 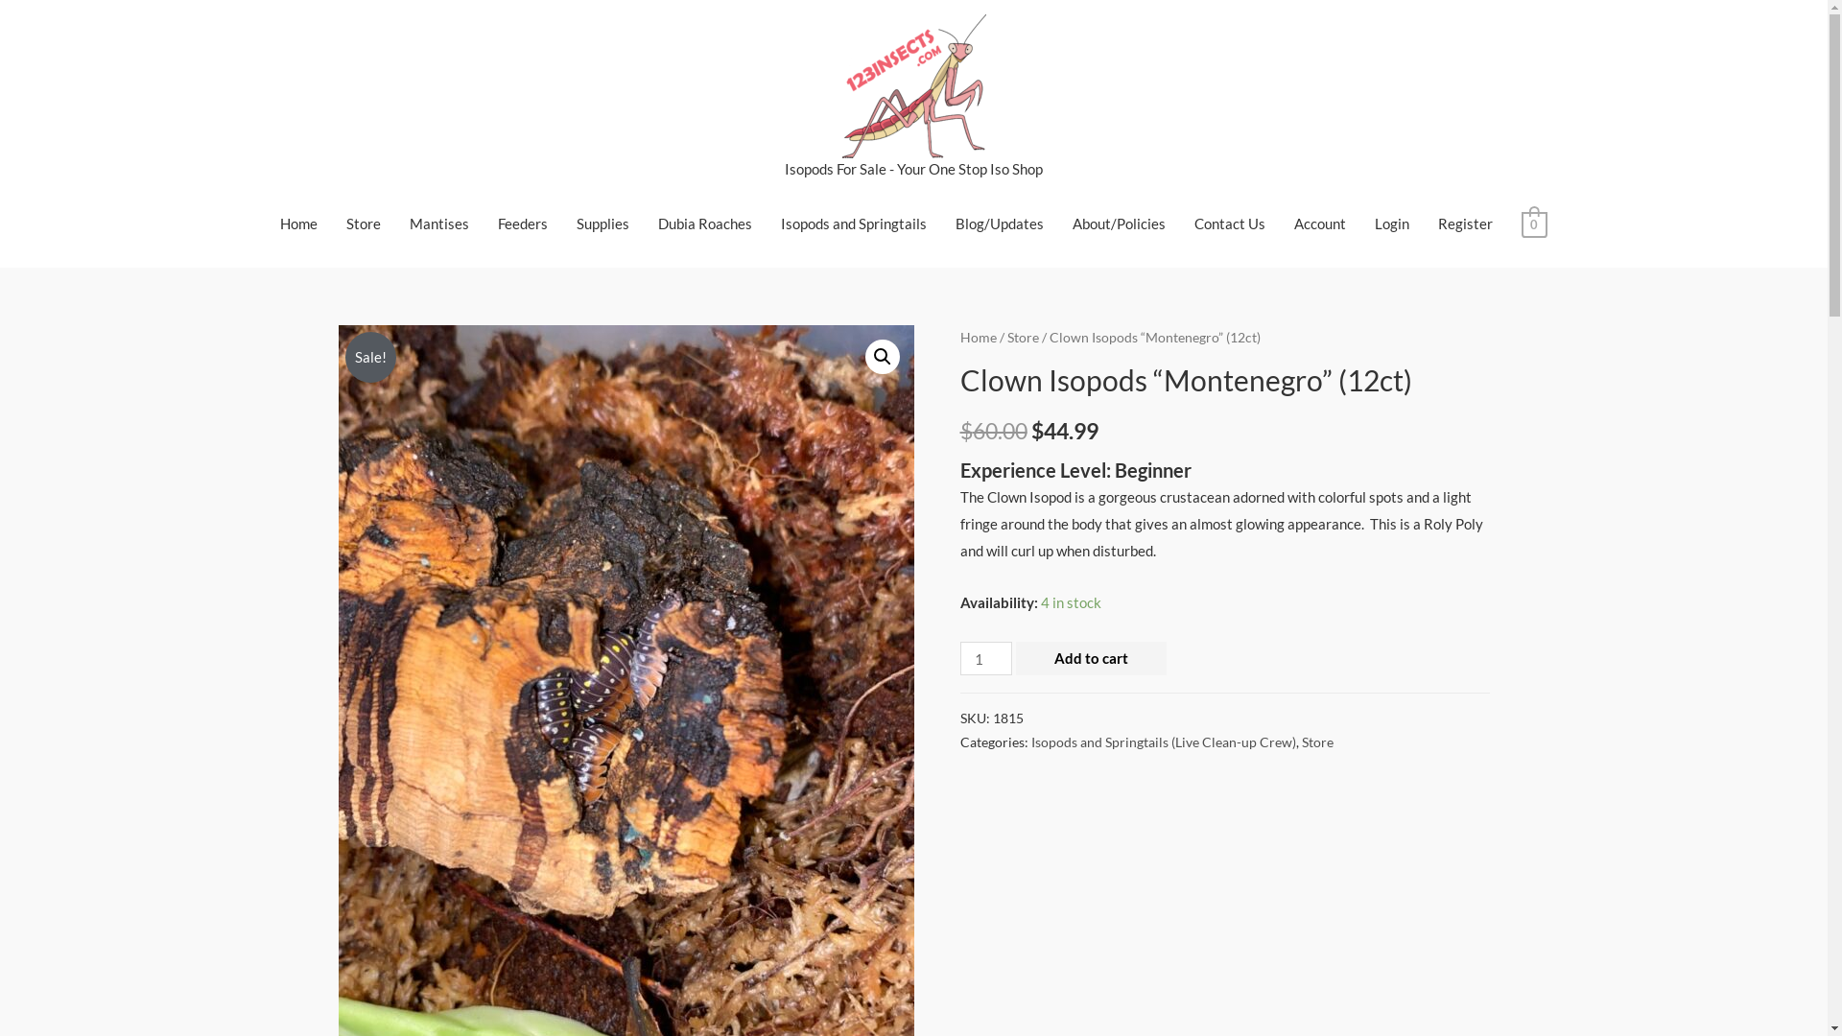 What do you see at coordinates (299, 223) in the screenshot?
I see `Home` at bounding box center [299, 223].